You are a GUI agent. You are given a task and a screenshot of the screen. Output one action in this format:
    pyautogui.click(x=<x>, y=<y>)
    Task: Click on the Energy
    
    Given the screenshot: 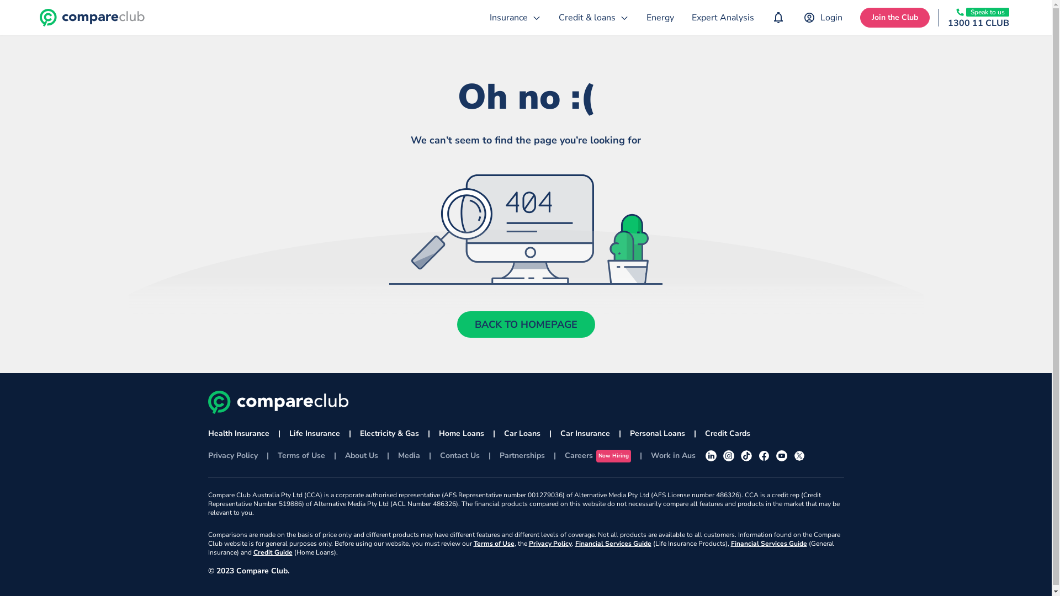 What is the action you would take?
    pyautogui.click(x=660, y=18)
    